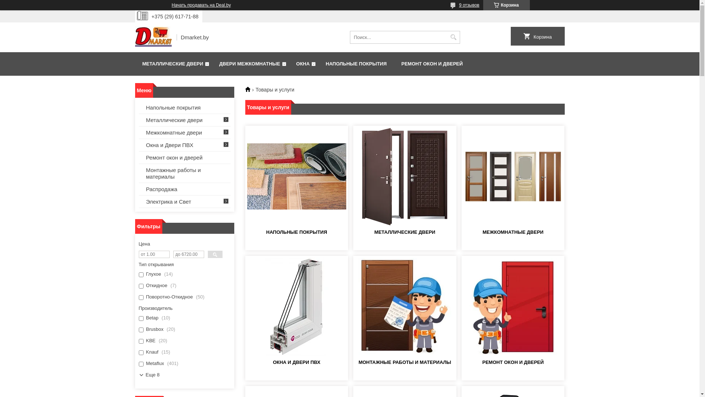 This screenshot has width=705, height=397. What do you see at coordinates (250, 89) in the screenshot?
I see `Dmarket.by` at bounding box center [250, 89].